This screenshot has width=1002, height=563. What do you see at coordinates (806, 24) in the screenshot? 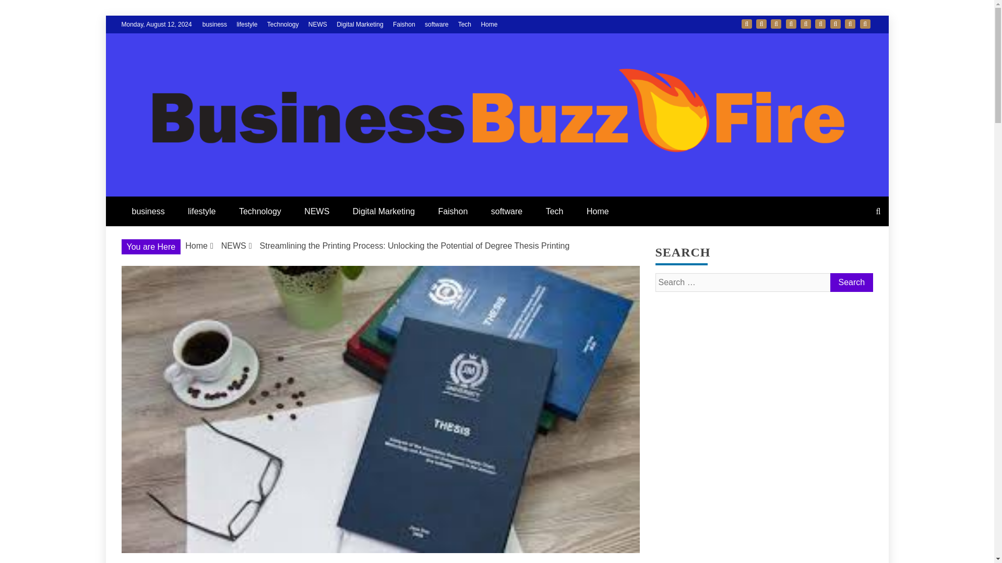
I see `Digital Marketing` at bounding box center [806, 24].